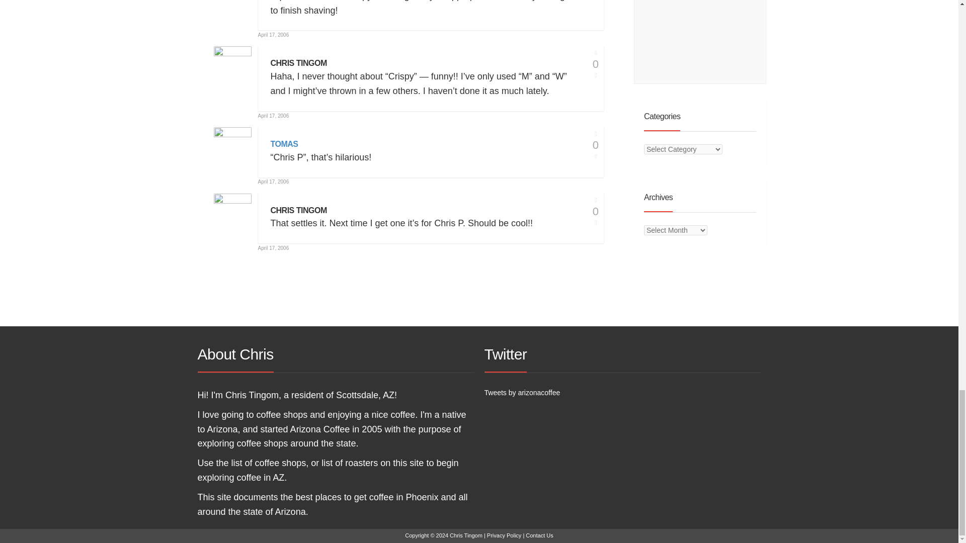 The height and width of the screenshot is (543, 966). I want to click on April 17, 2006, so click(273, 248).